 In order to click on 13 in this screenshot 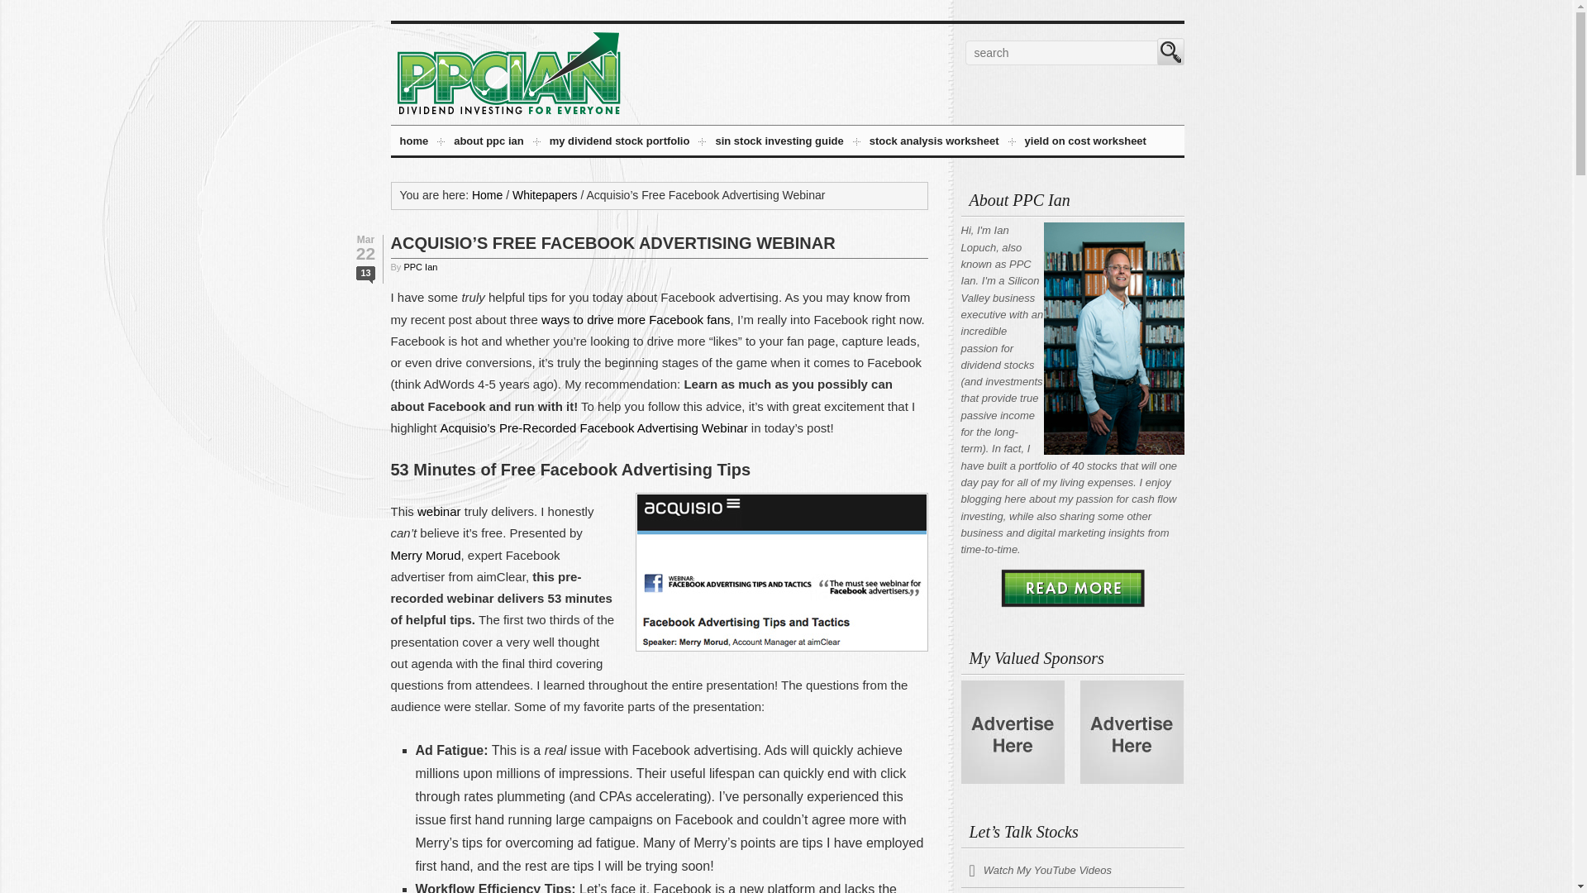, I will do `click(365, 275)`.